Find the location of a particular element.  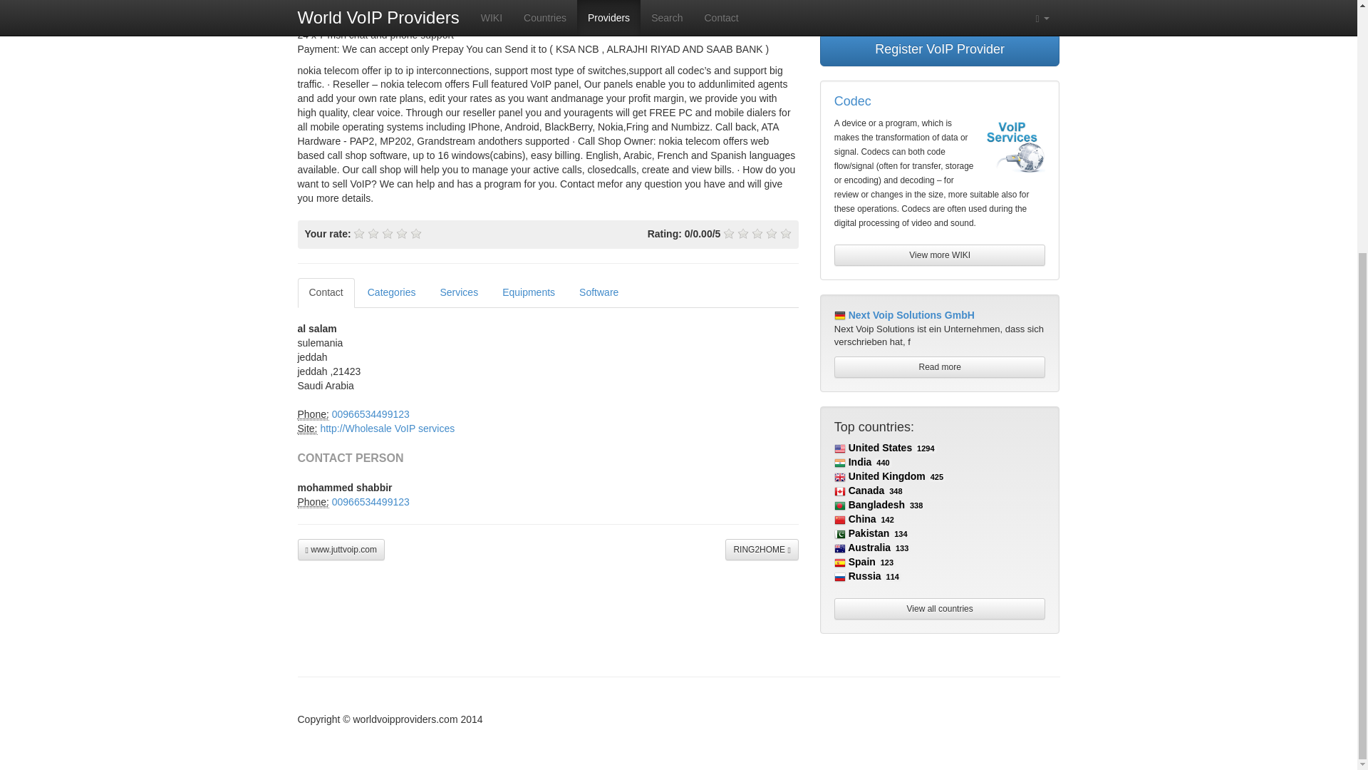

Provider site is located at coordinates (308, 428).